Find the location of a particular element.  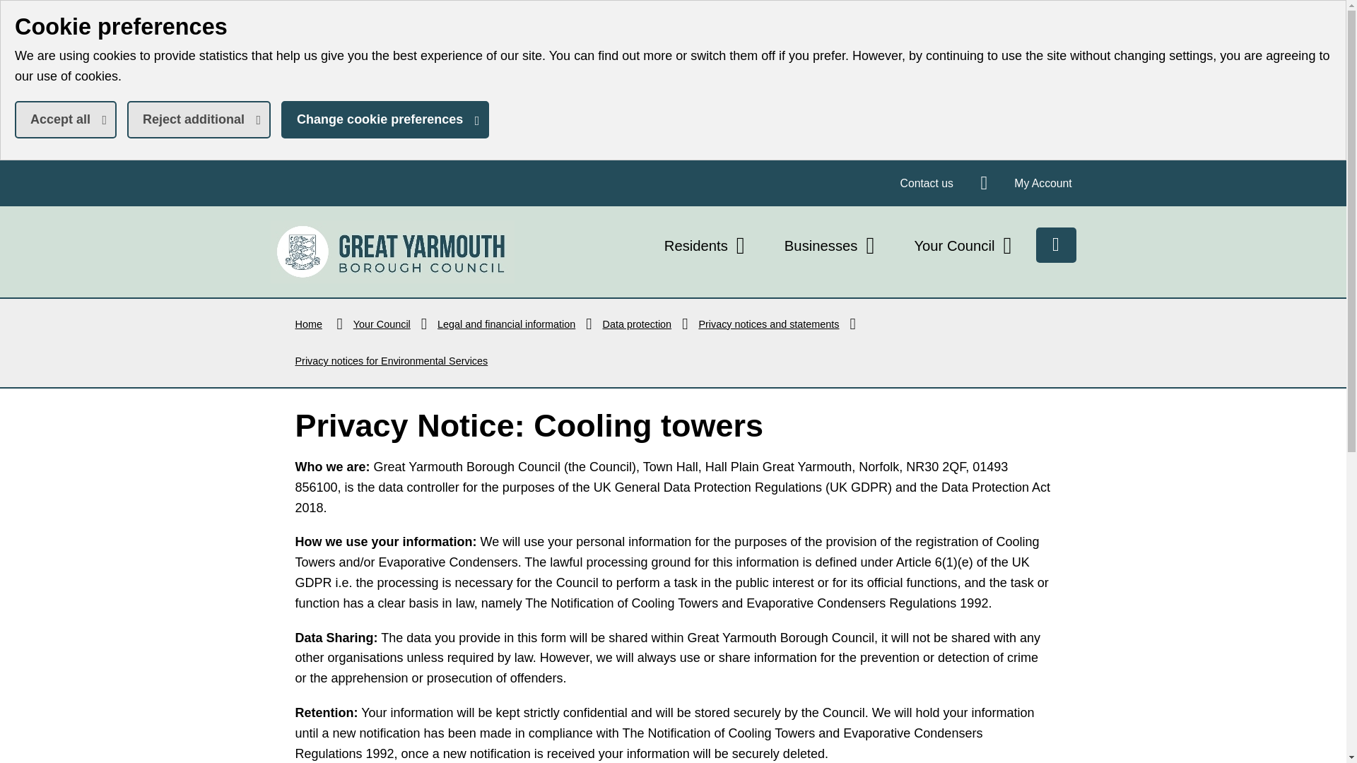

Skip to main content is located at coordinates (11, 11).